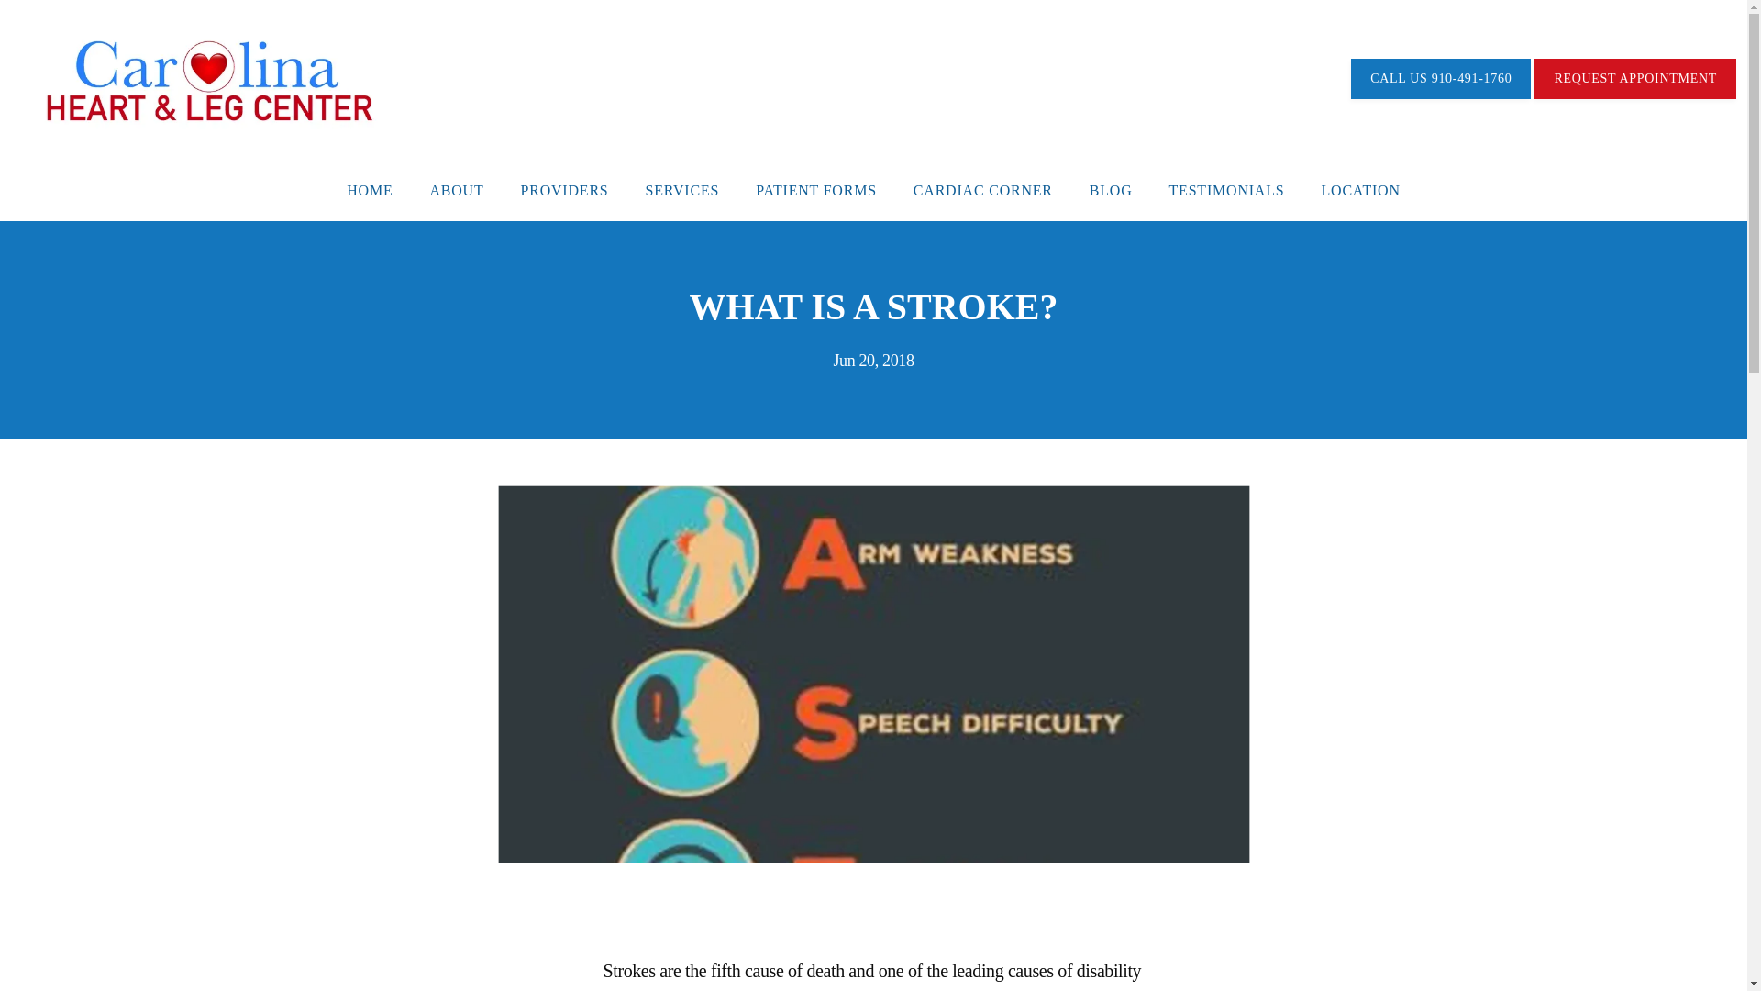 This screenshot has width=1761, height=991. What do you see at coordinates (983, 190) in the screenshot?
I see `CARDIAC CORNER` at bounding box center [983, 190].